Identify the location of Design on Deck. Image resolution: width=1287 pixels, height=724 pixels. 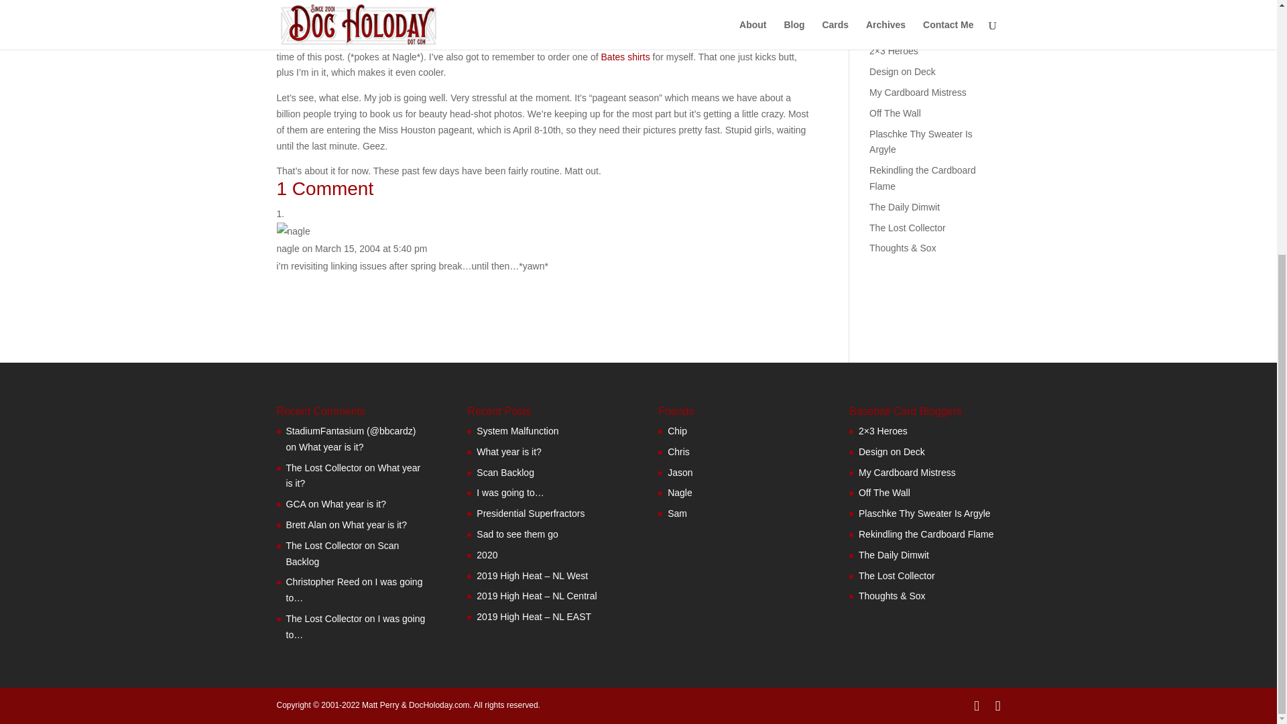
(902, 71).